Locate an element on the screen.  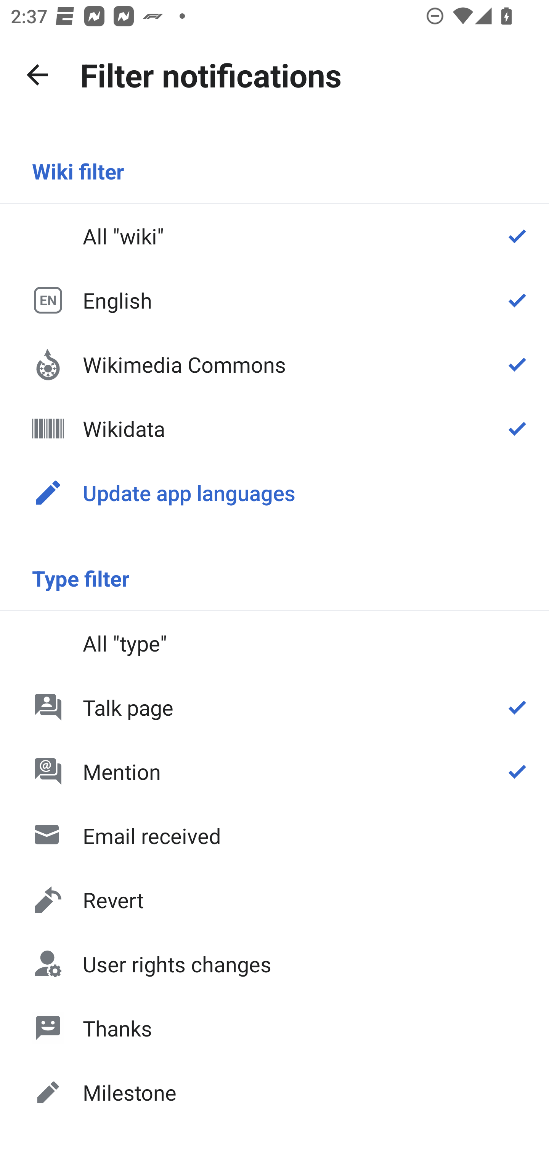
Milestone is located at coordinates (274, 1091).